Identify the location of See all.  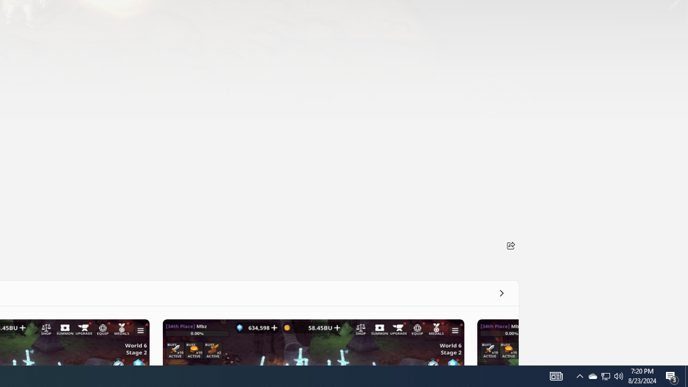
(501, 292).